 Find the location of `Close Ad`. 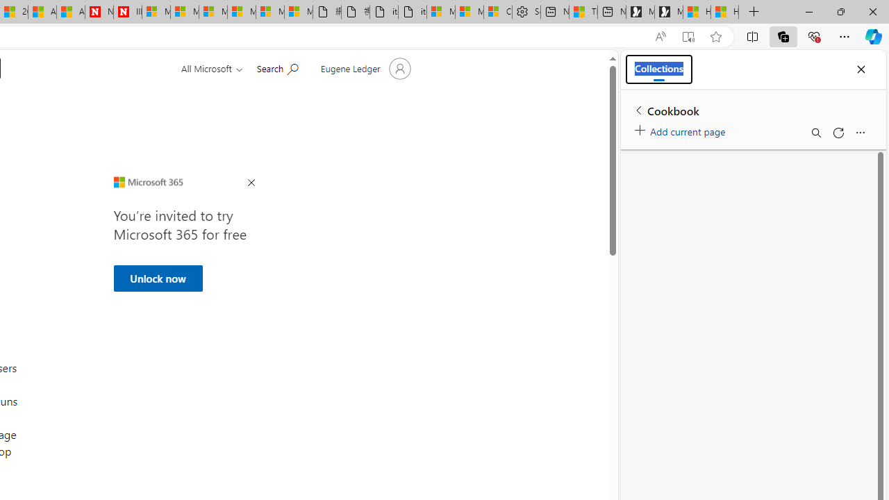

Close Ad is located at coordinates (251, 183).